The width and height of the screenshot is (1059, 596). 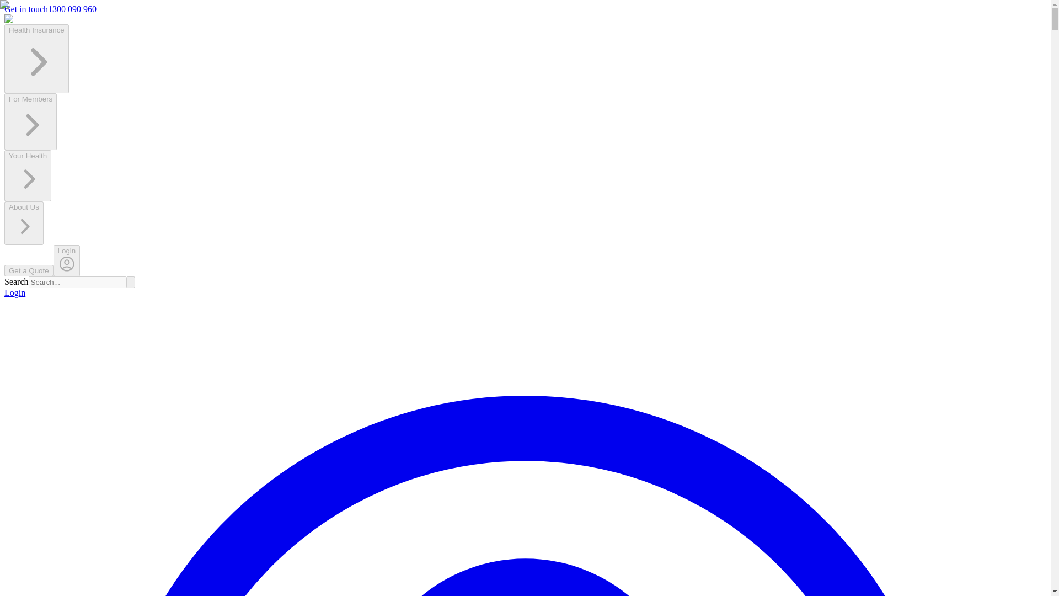 What do you see at coordinates (25, 9) in the screenshot?
I see `Get in touch` at bounding box center [25, 9].